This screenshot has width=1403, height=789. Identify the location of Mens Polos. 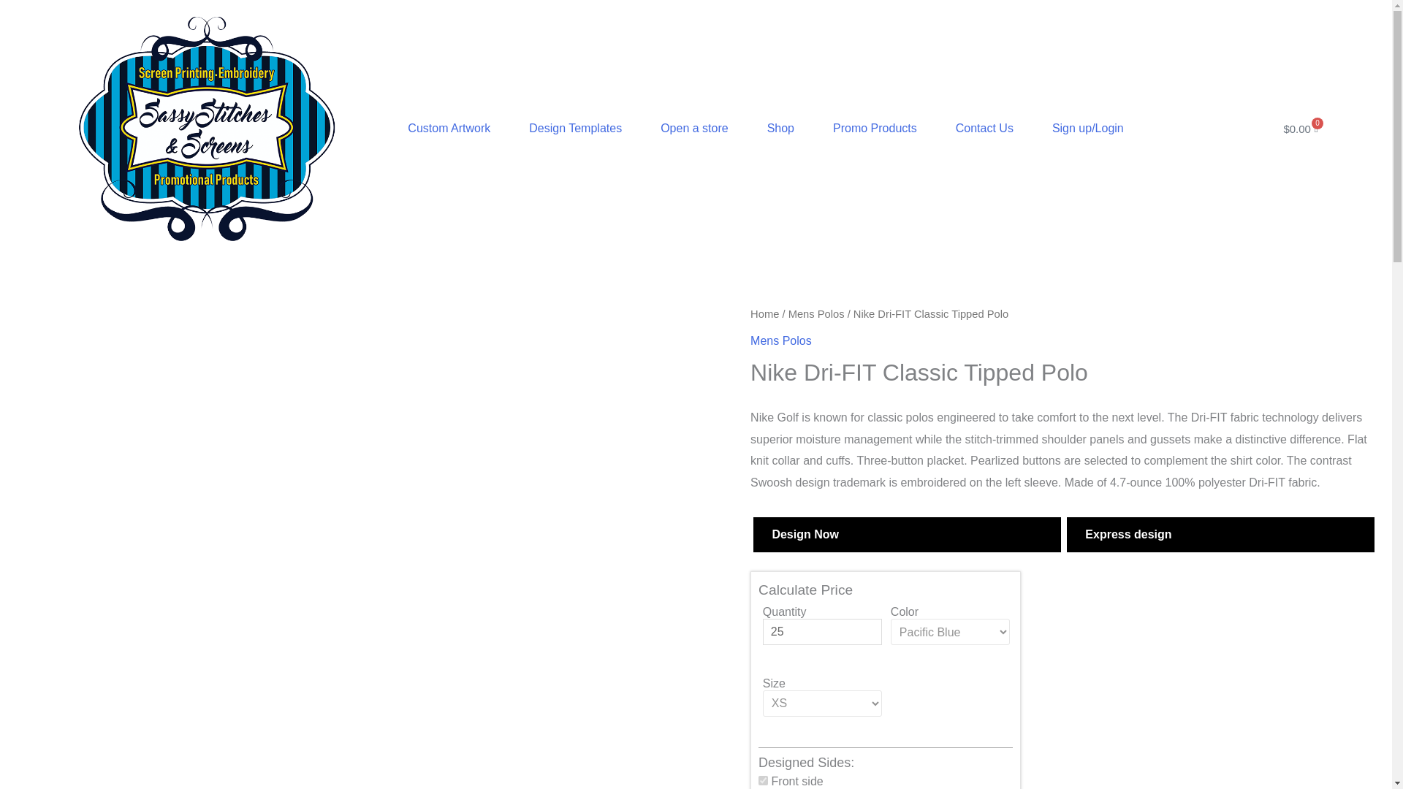
(816, 314).